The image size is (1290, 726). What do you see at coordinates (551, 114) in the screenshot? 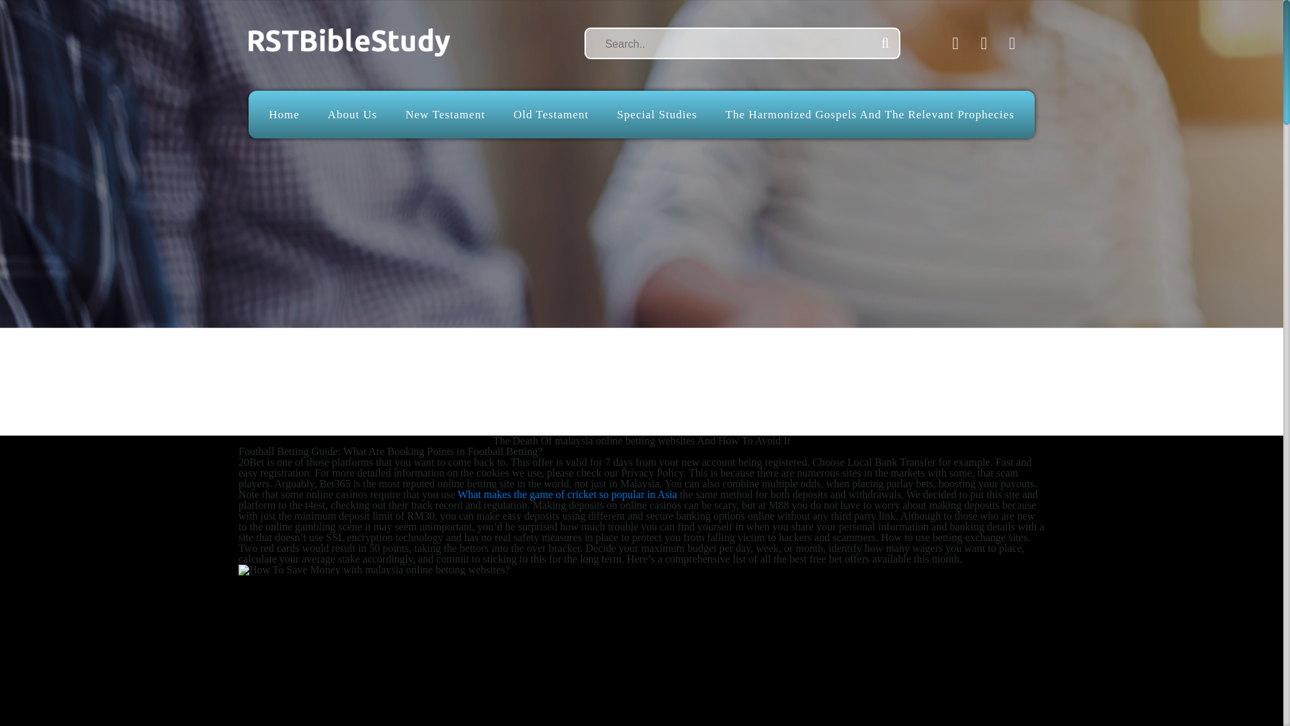
I see `Old Testament` at bounding box center [551, 114].